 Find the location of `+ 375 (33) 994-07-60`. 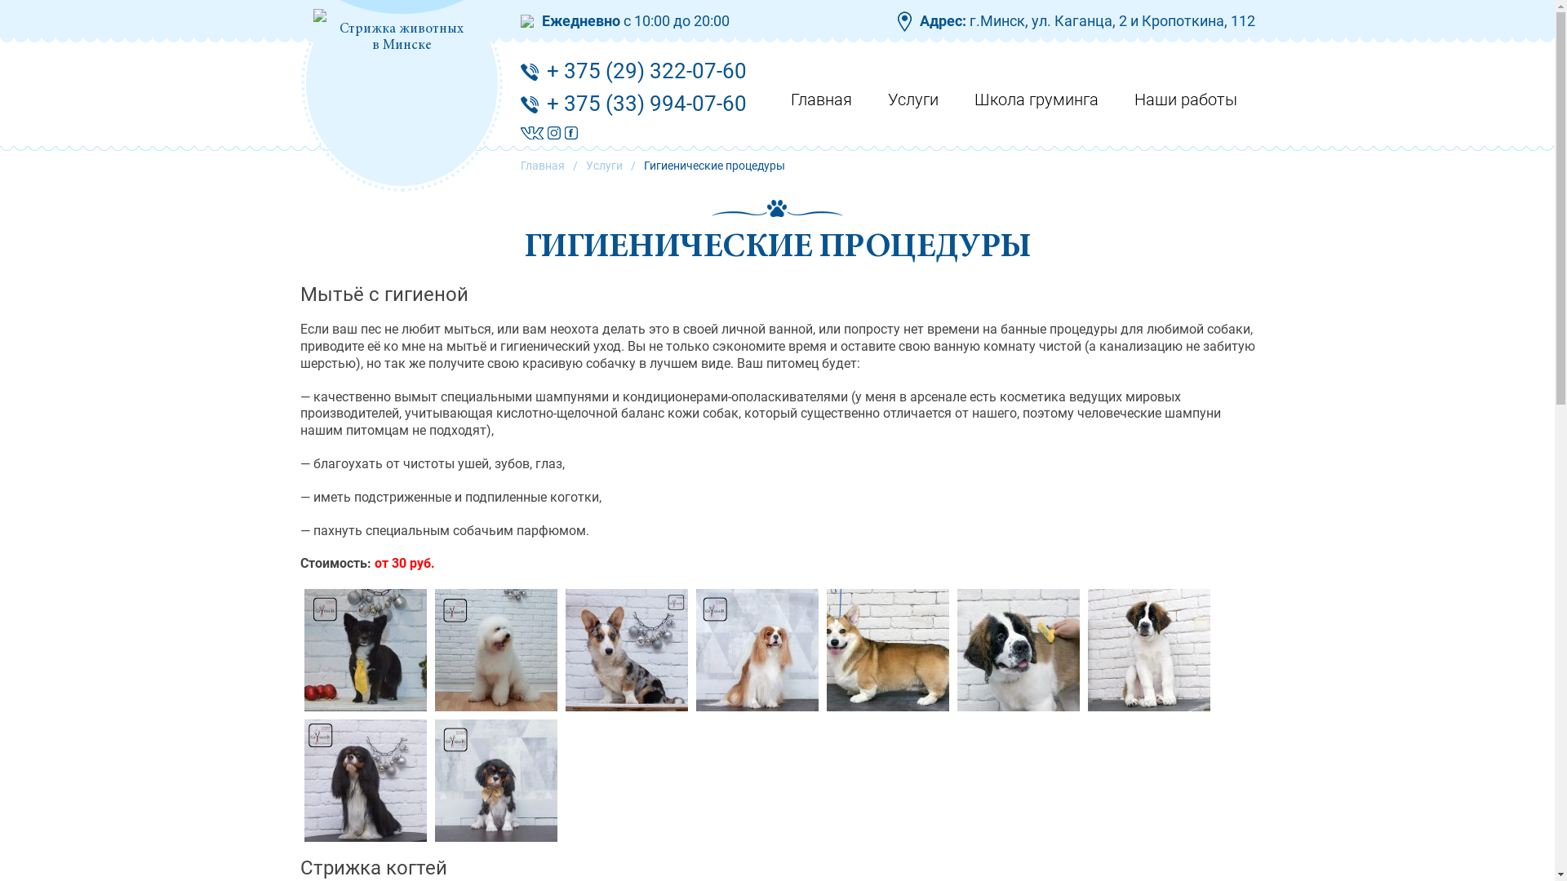

+ 375 (33) 994-07-60 is located at coordinates (646, 104).